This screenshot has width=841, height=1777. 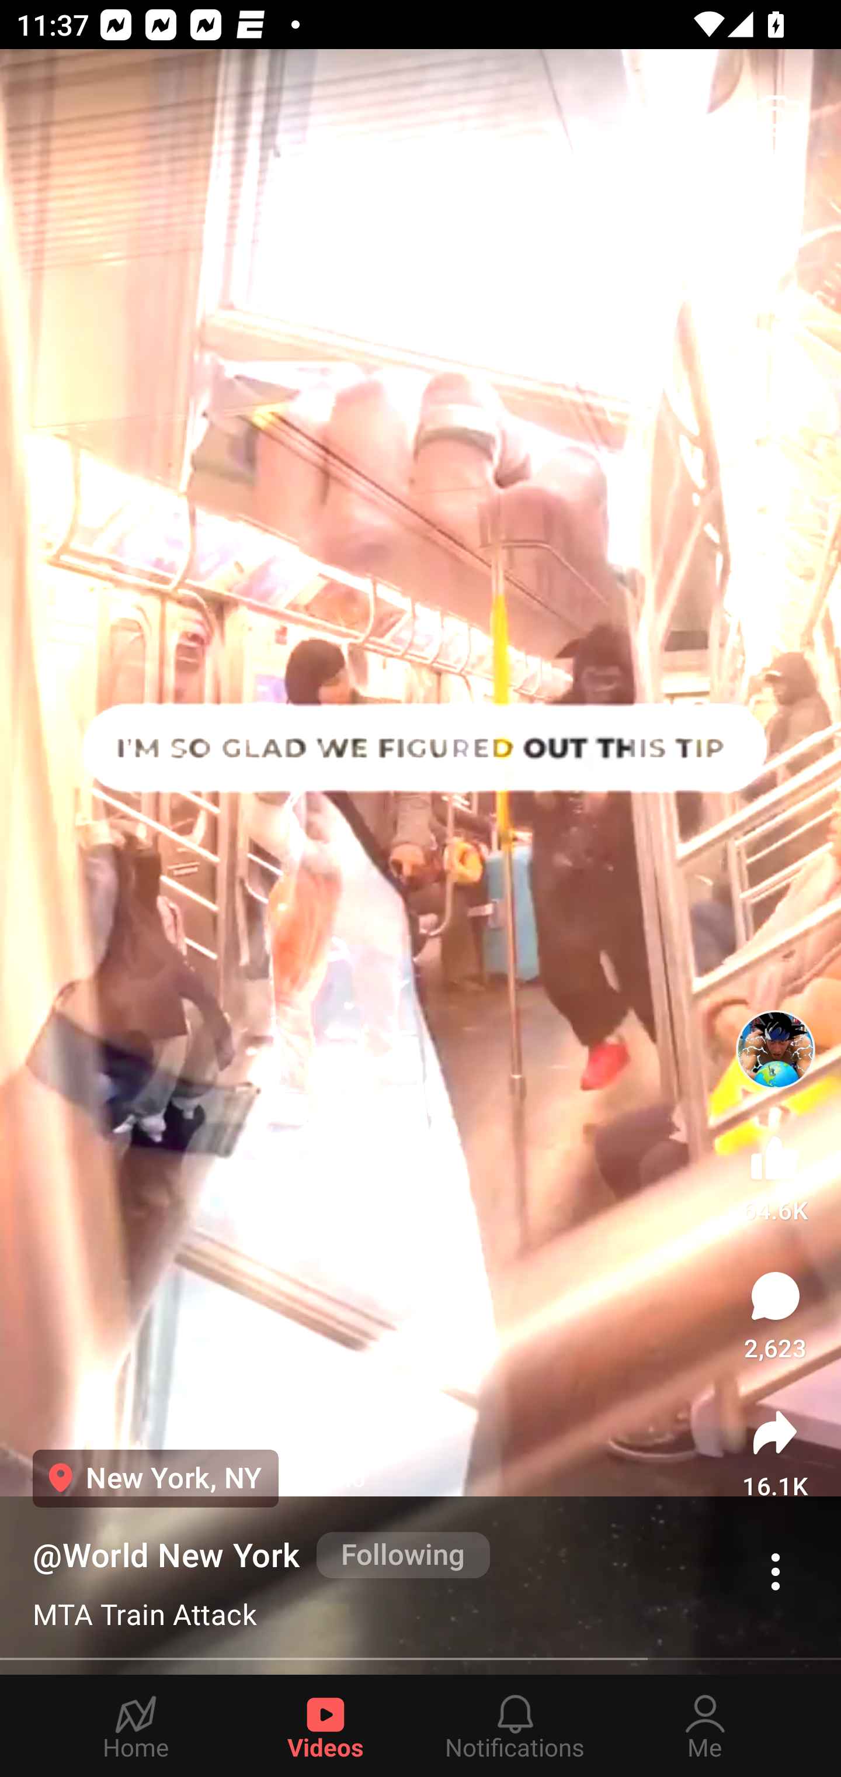 I want to click on 2,623, so click(x=776, y=1315).